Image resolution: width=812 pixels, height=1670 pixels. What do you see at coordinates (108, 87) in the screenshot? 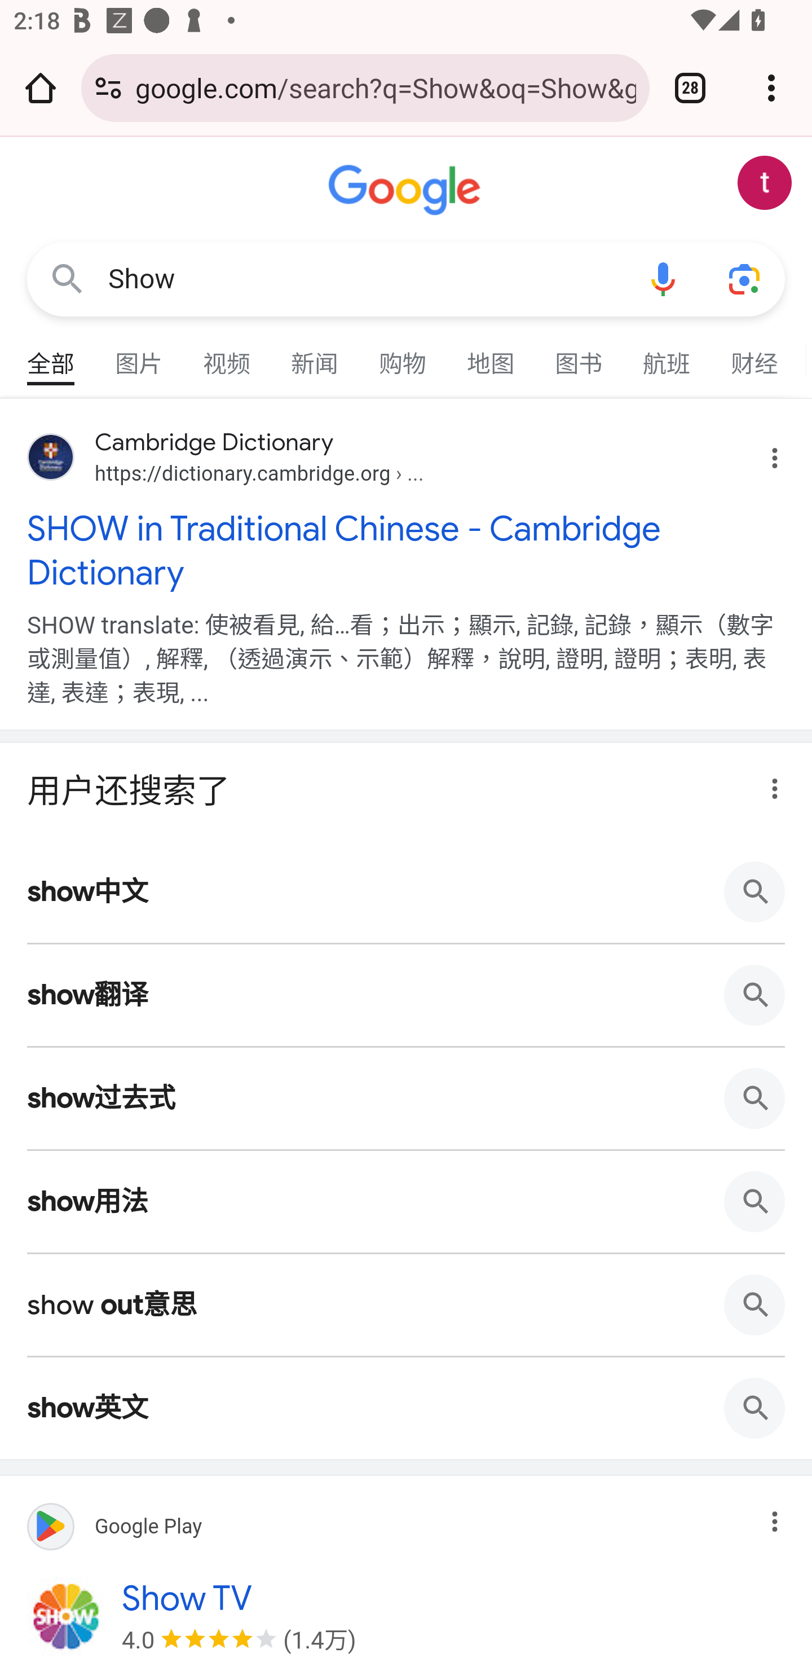
I see `Connection is secure` at bounding box center [108, 87].